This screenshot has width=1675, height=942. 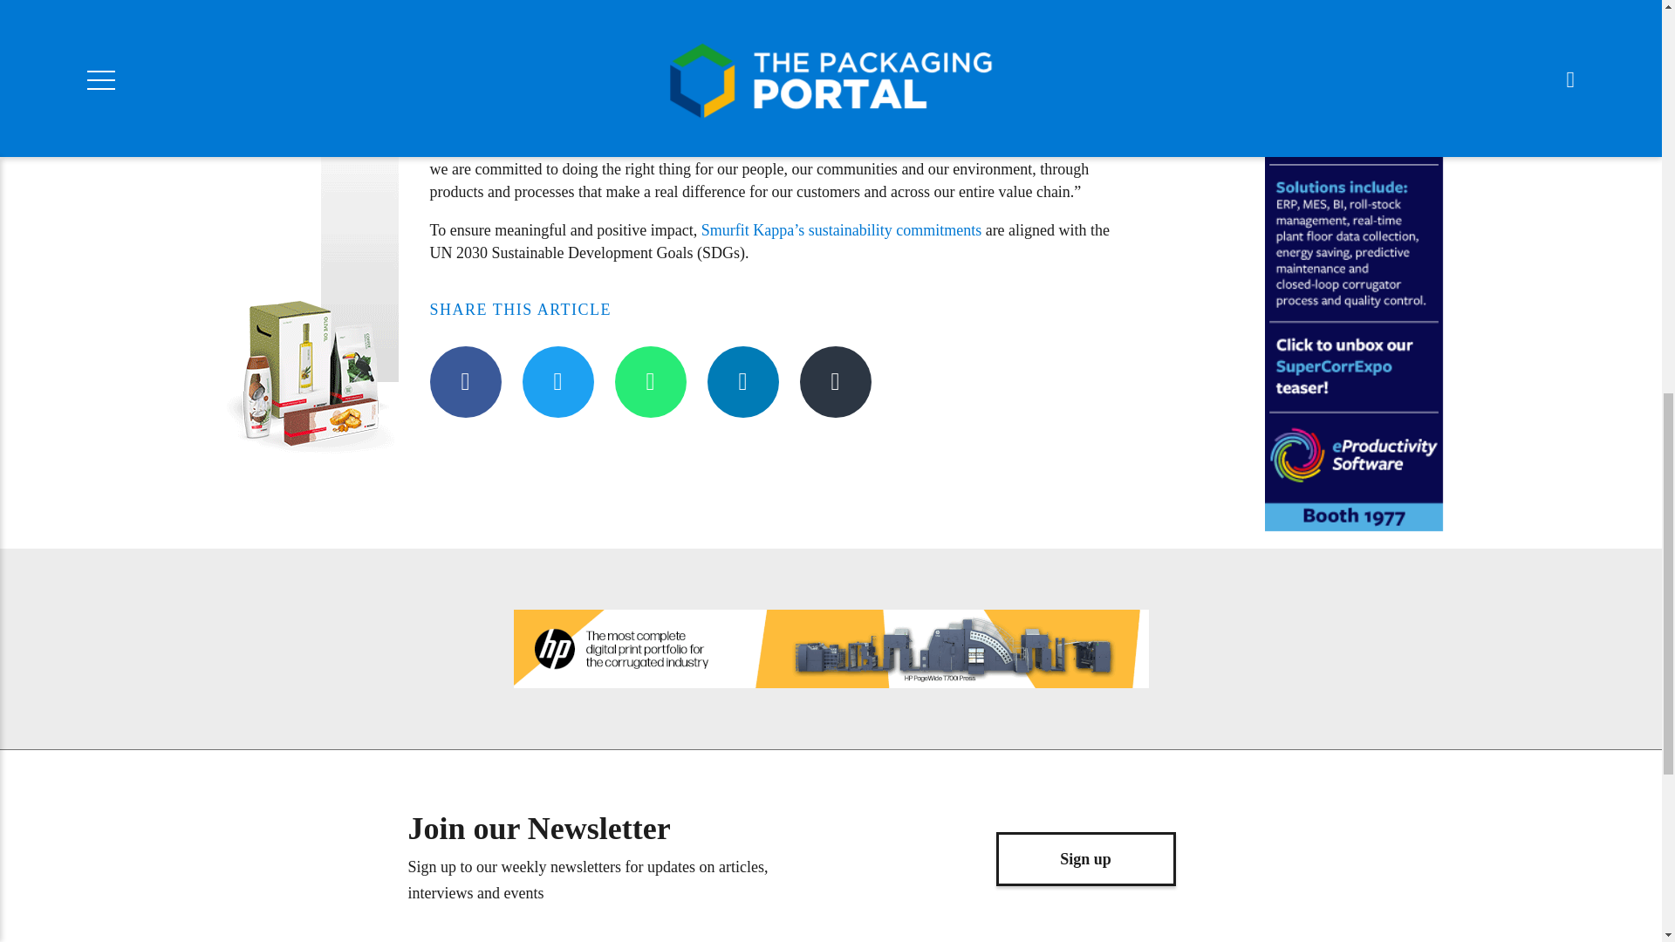 I want to click on Send link to friend, so click(x=834, y=382).